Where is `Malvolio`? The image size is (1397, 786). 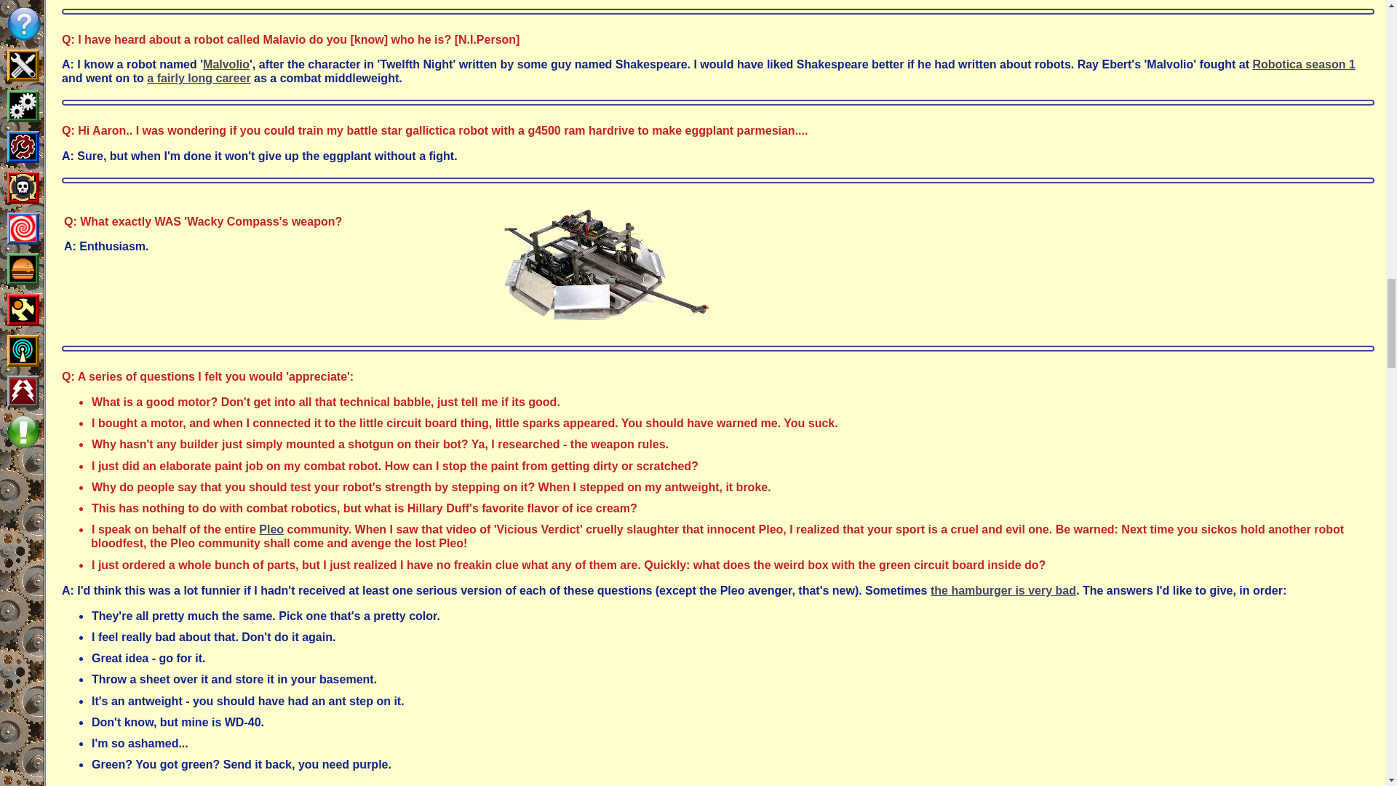
Malvolio is located at coordinates (226, 64).